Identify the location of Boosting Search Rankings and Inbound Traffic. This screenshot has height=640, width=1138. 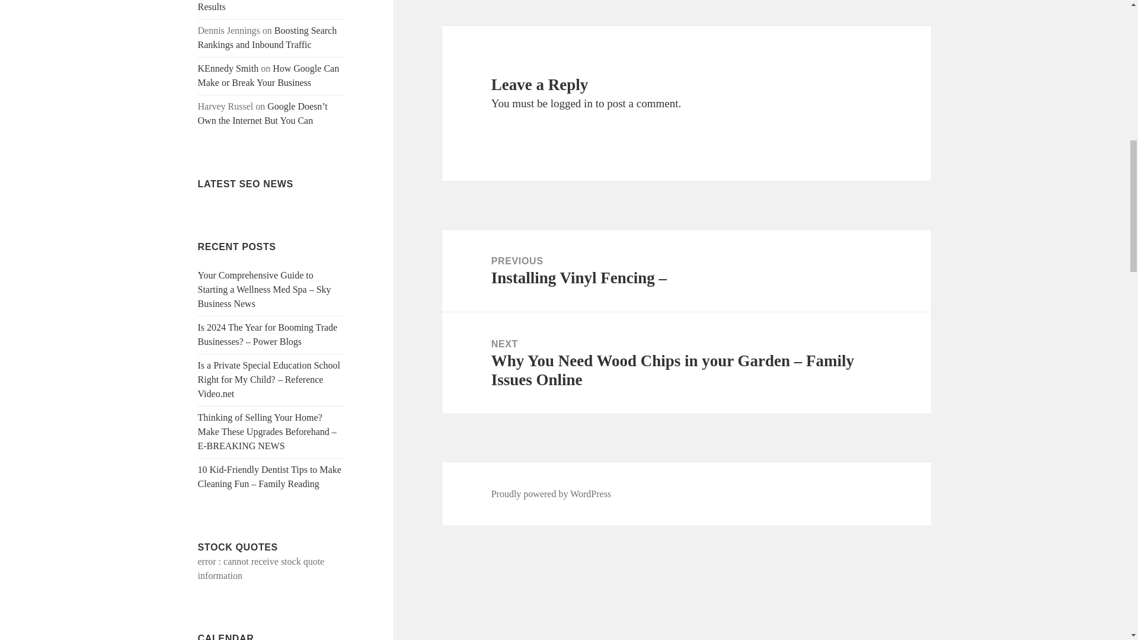
(267, 38).